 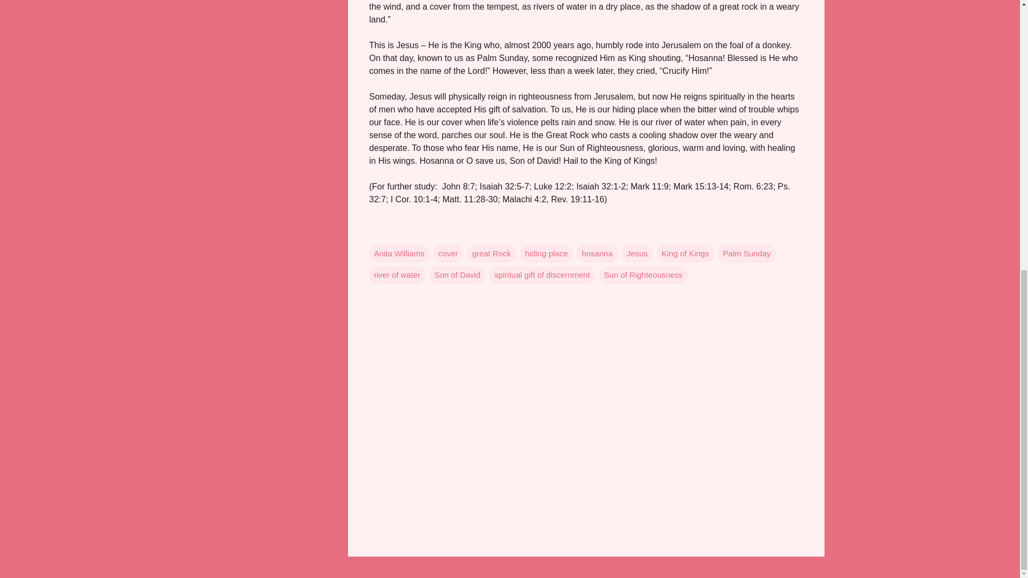 I want to click on Sun of Righteousness, so click(x=644, y=275).